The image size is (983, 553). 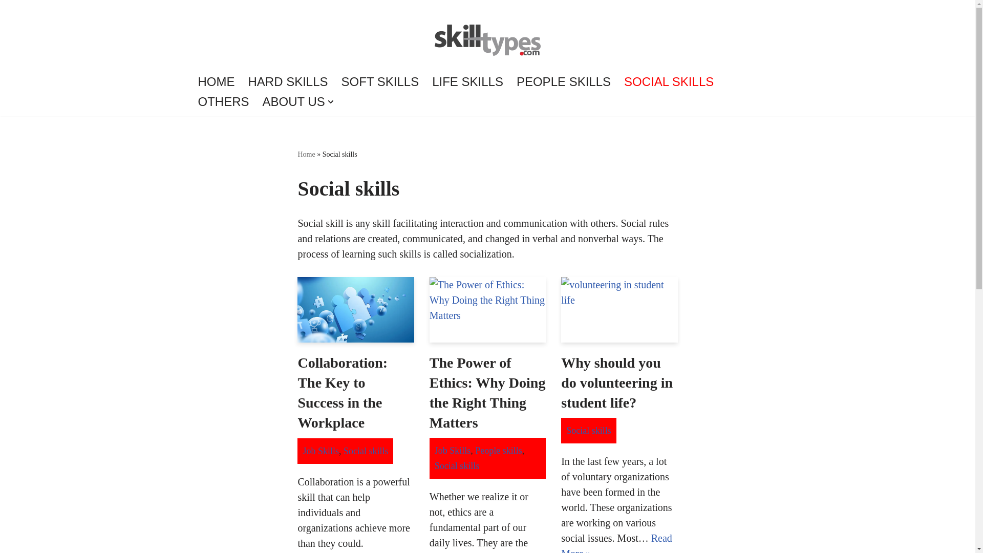 What do you see at coordinates (380, 82) in the screenshot?
I see `SOFT SKILLS` at bounding box center [380, 82].